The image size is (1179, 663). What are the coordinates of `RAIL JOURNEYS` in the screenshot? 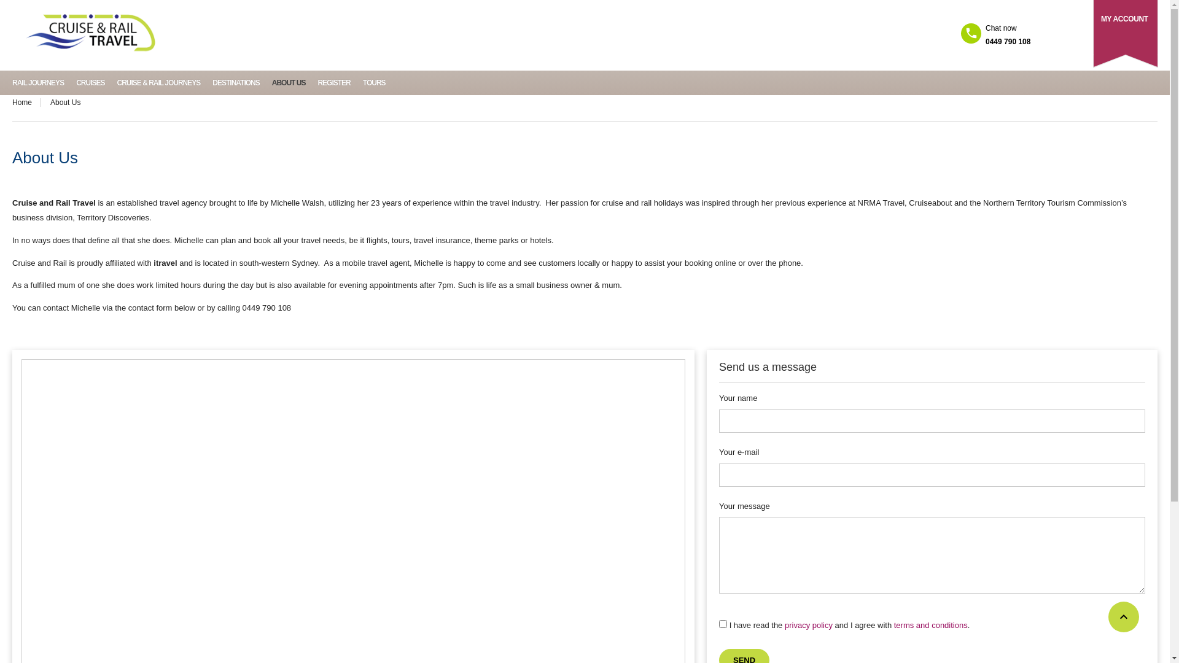 It's located at (38, 83).